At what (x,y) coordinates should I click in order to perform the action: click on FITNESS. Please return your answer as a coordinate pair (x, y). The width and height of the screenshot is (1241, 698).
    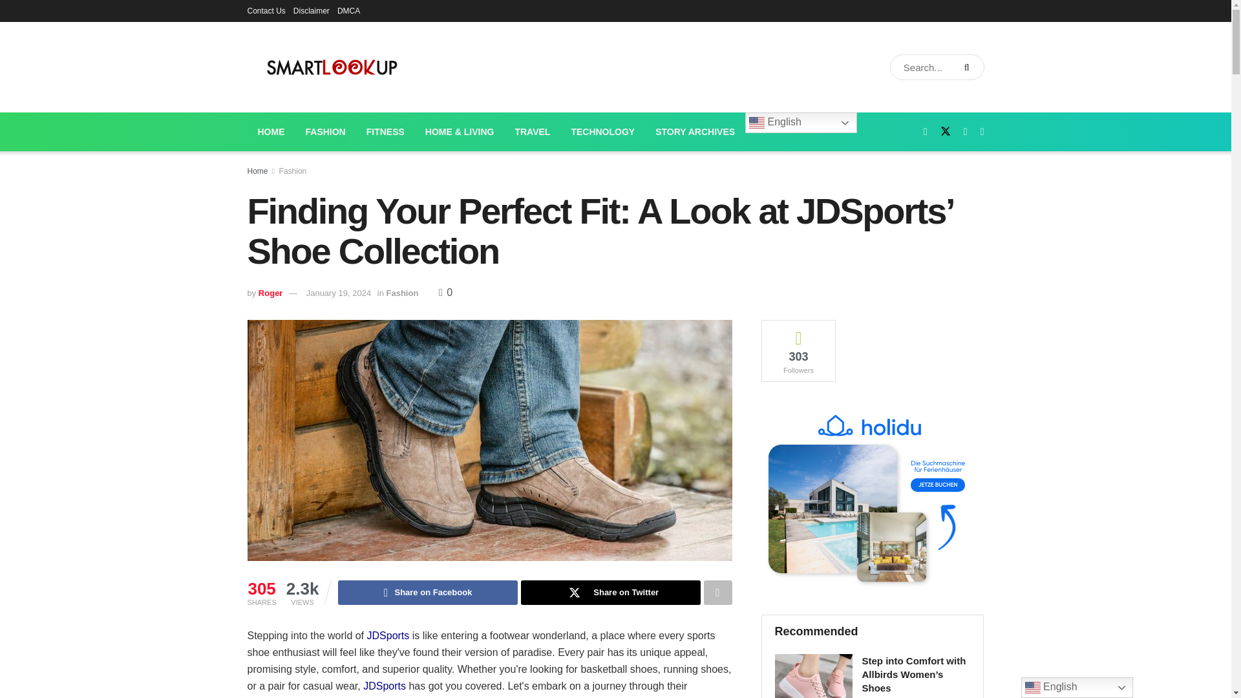
    Looking at the image, I should click on (385, 132).